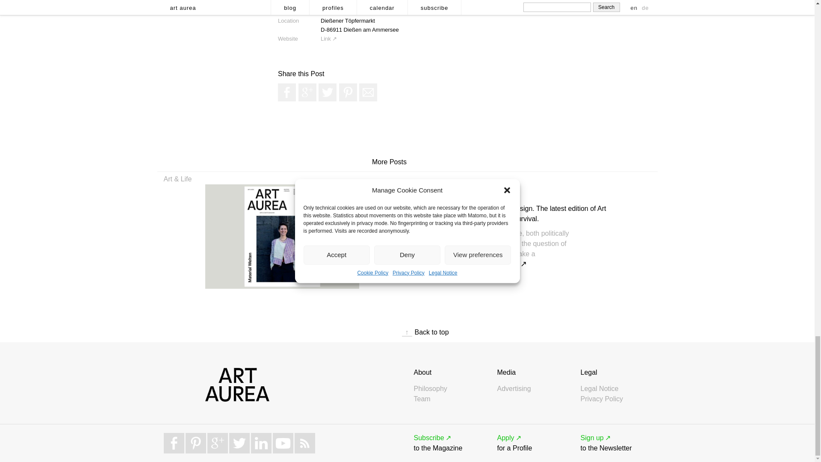 This screenshot has height=462, width=821. What do you see at coordinates (328, 38) in the screenshot?
I see `Link` at bounding box center [328, 38].